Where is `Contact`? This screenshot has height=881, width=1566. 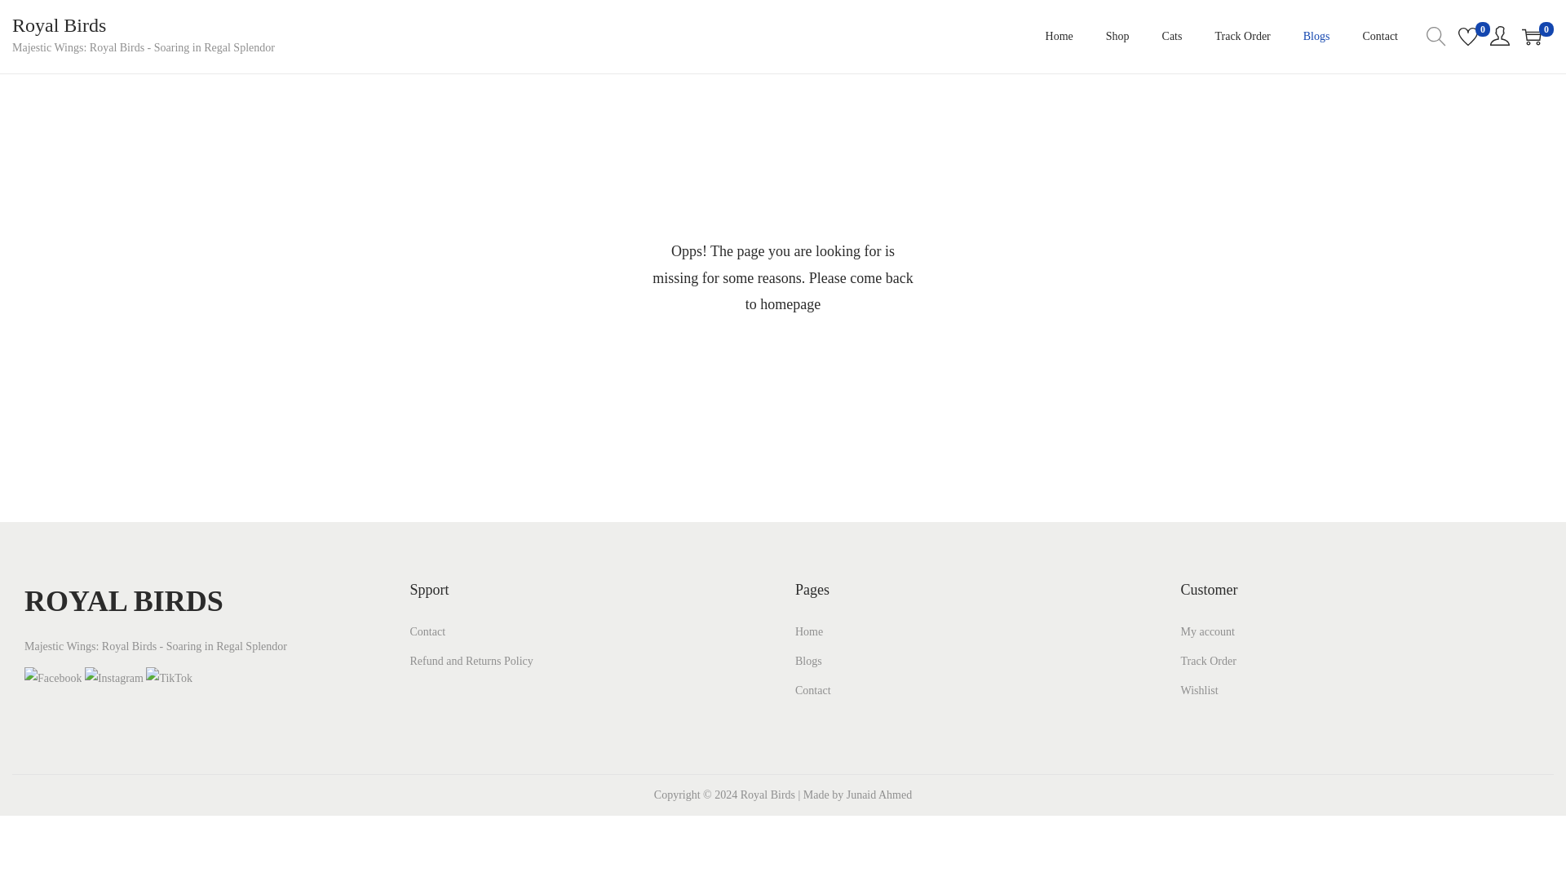 Contact is located at coordinates (813, 690).